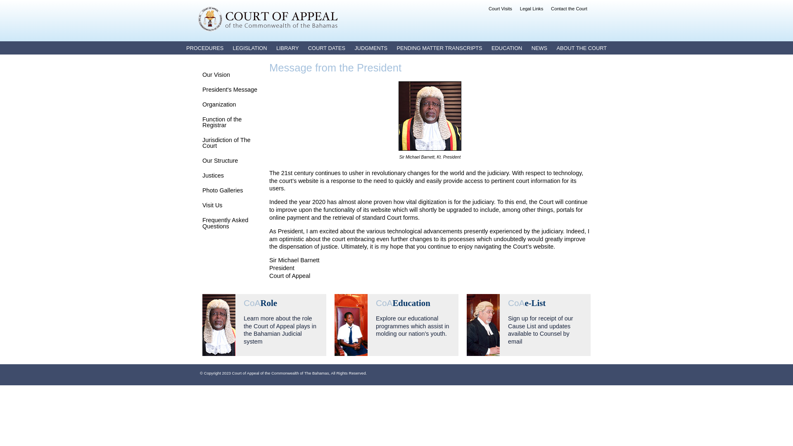  I want to click on Photo Galleries, so click(222, 190).